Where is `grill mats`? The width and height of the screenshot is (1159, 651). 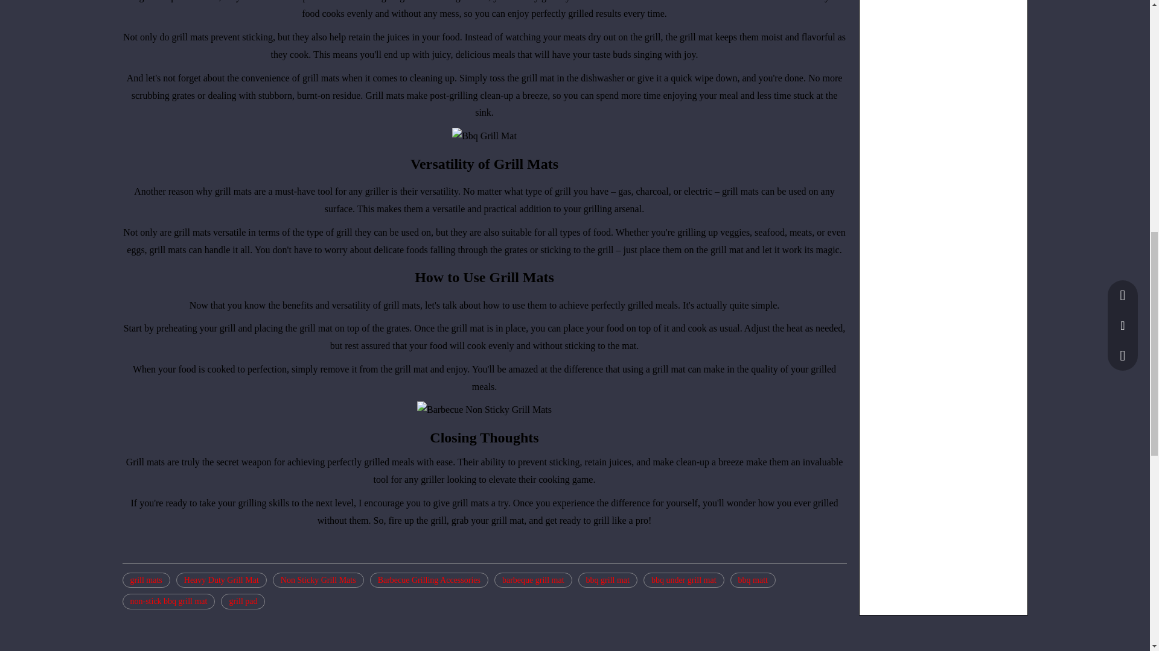 grill mats is located at coordinates (145, 580).